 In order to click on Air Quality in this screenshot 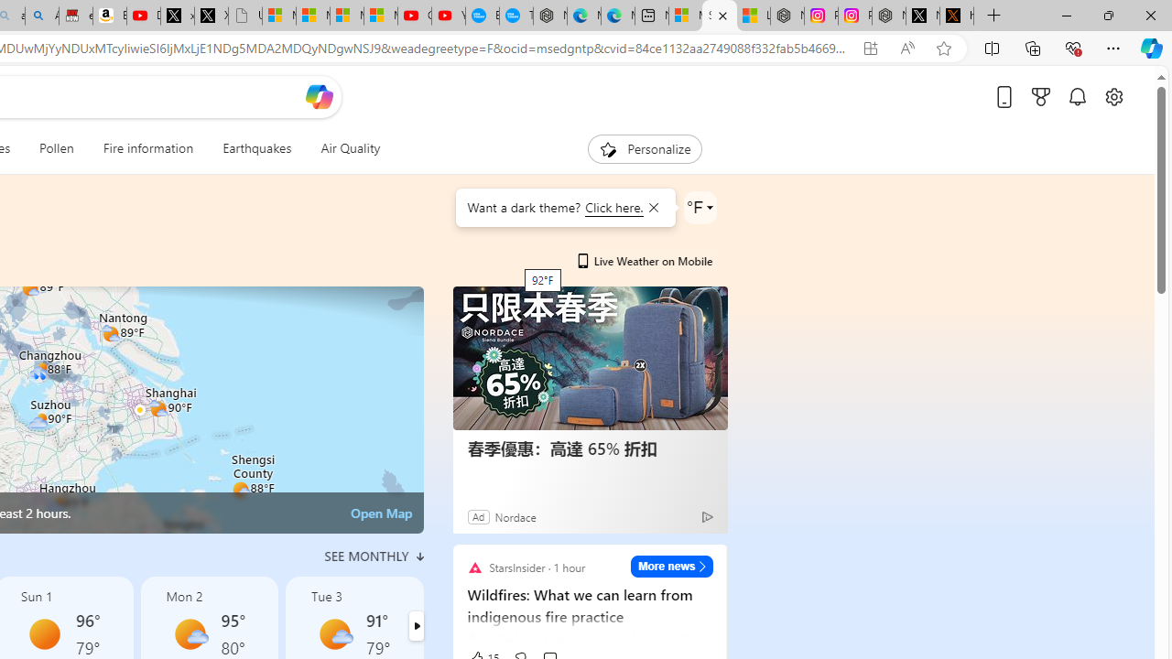, I will do `click(343, 148)`.